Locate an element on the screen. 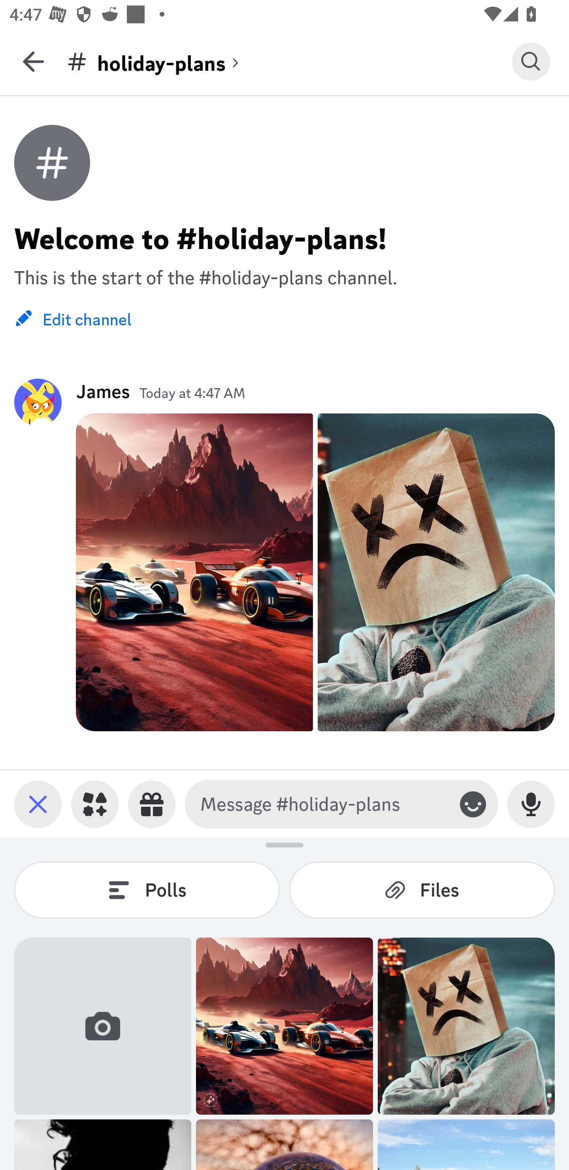  Photo is located at coordinates (284, 1026).